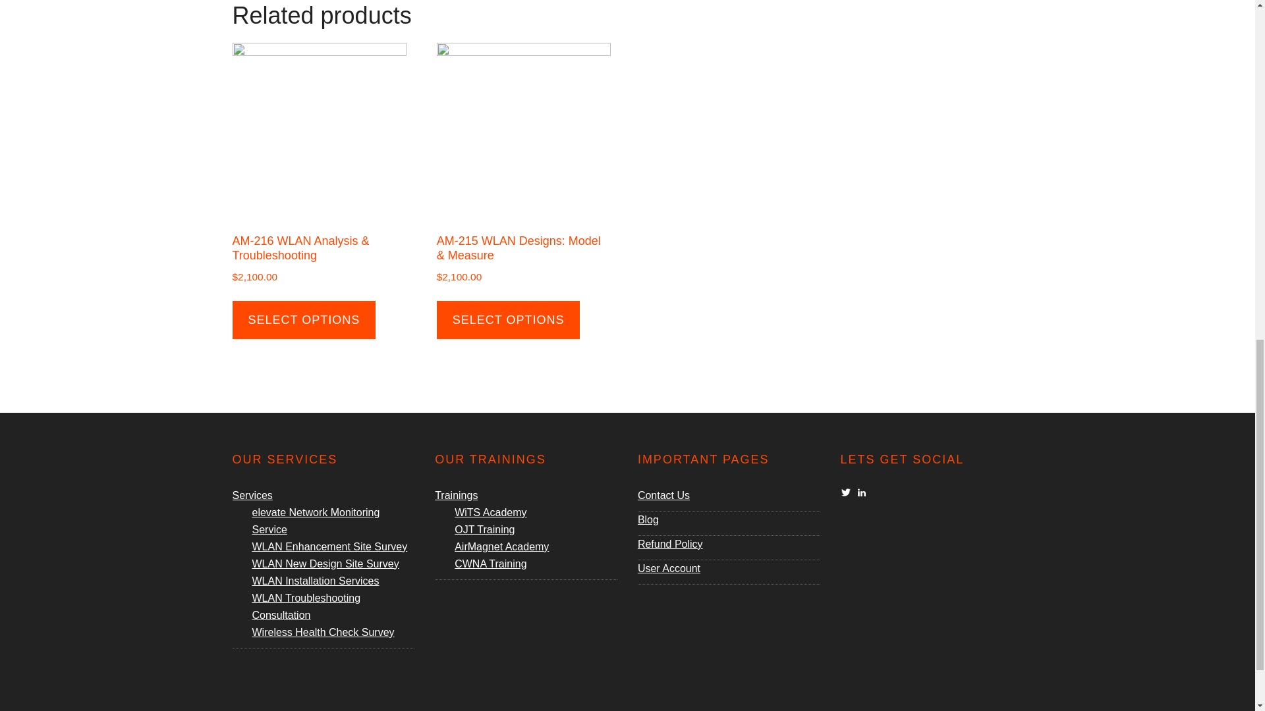  I want to click on SELECT OPTIONS, so click(509, 320).